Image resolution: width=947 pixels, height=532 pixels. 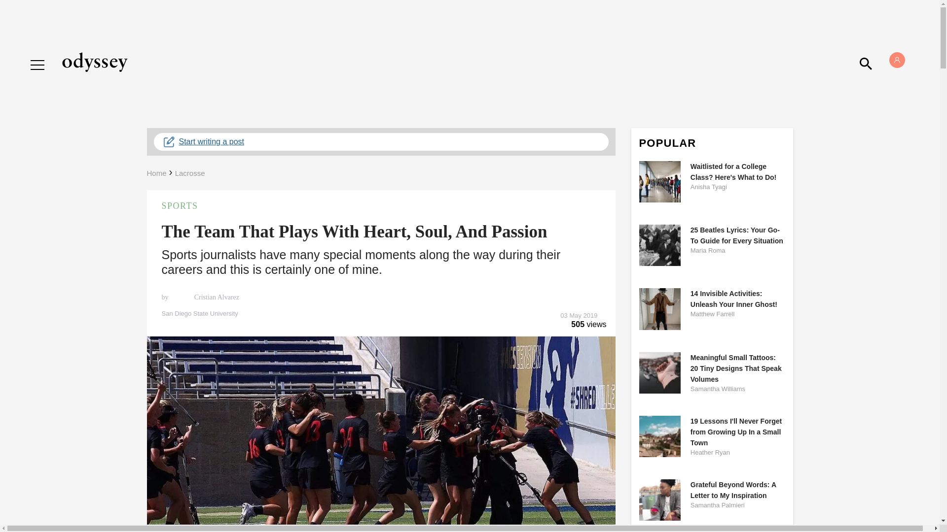 What do you see at coordinates (51, 55) in the screenshot?
I see `GO BACK` at bounding box center [51, 55].